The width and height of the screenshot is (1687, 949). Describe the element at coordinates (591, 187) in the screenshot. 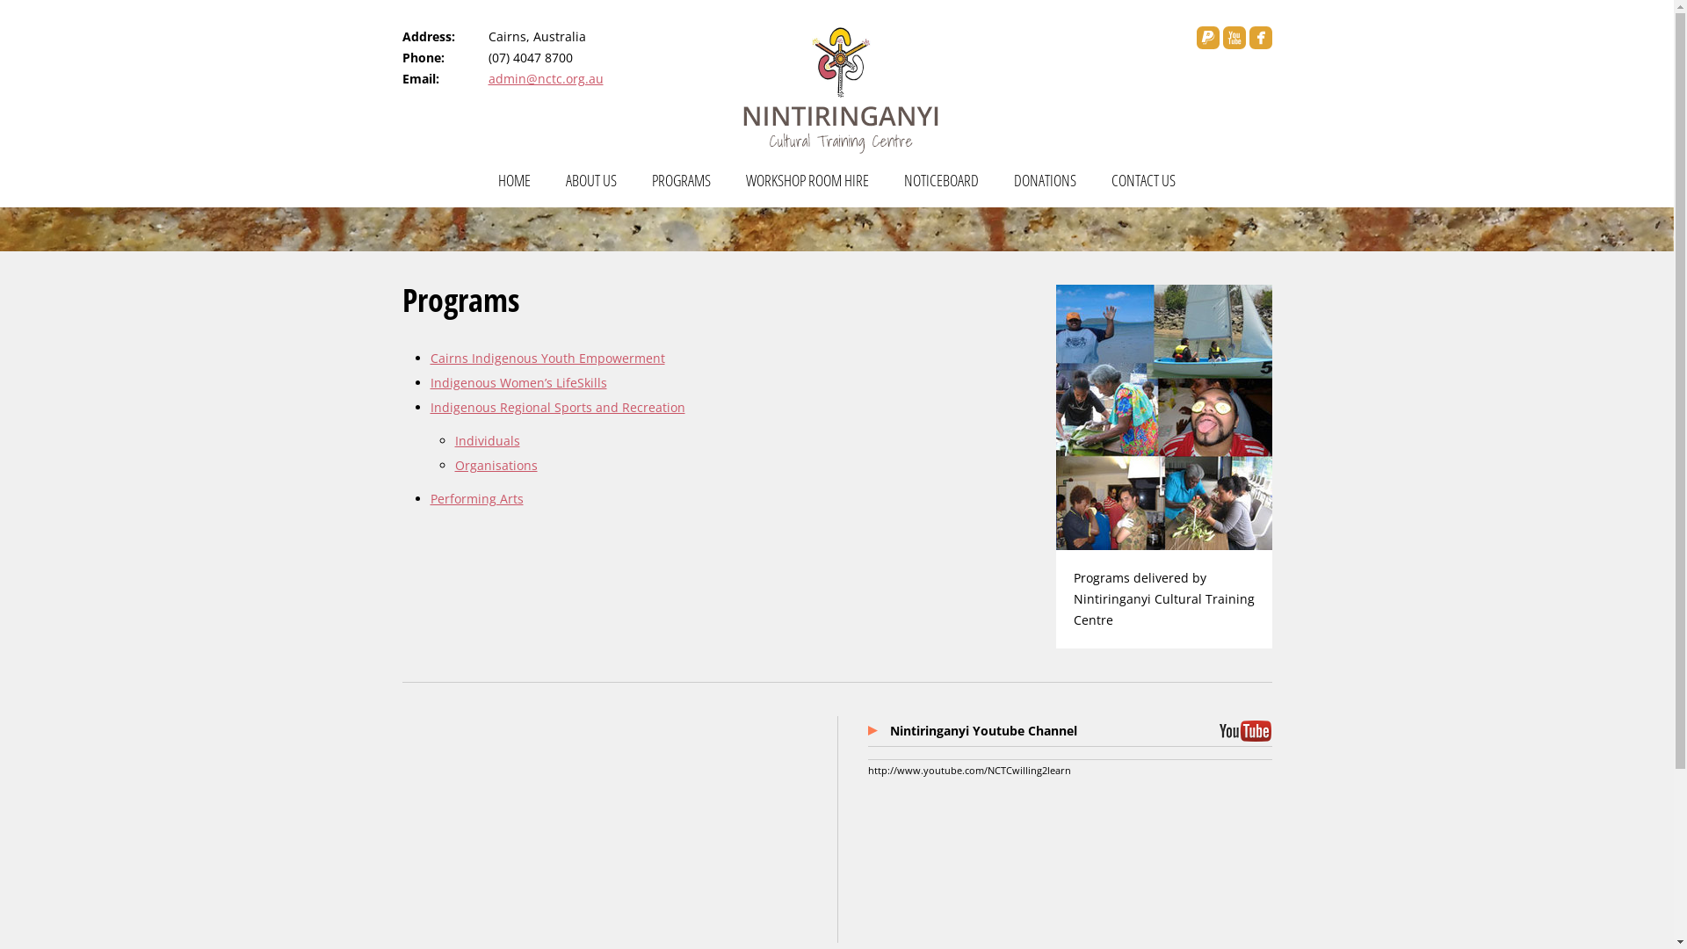

I see `ABOUT US` at that location.